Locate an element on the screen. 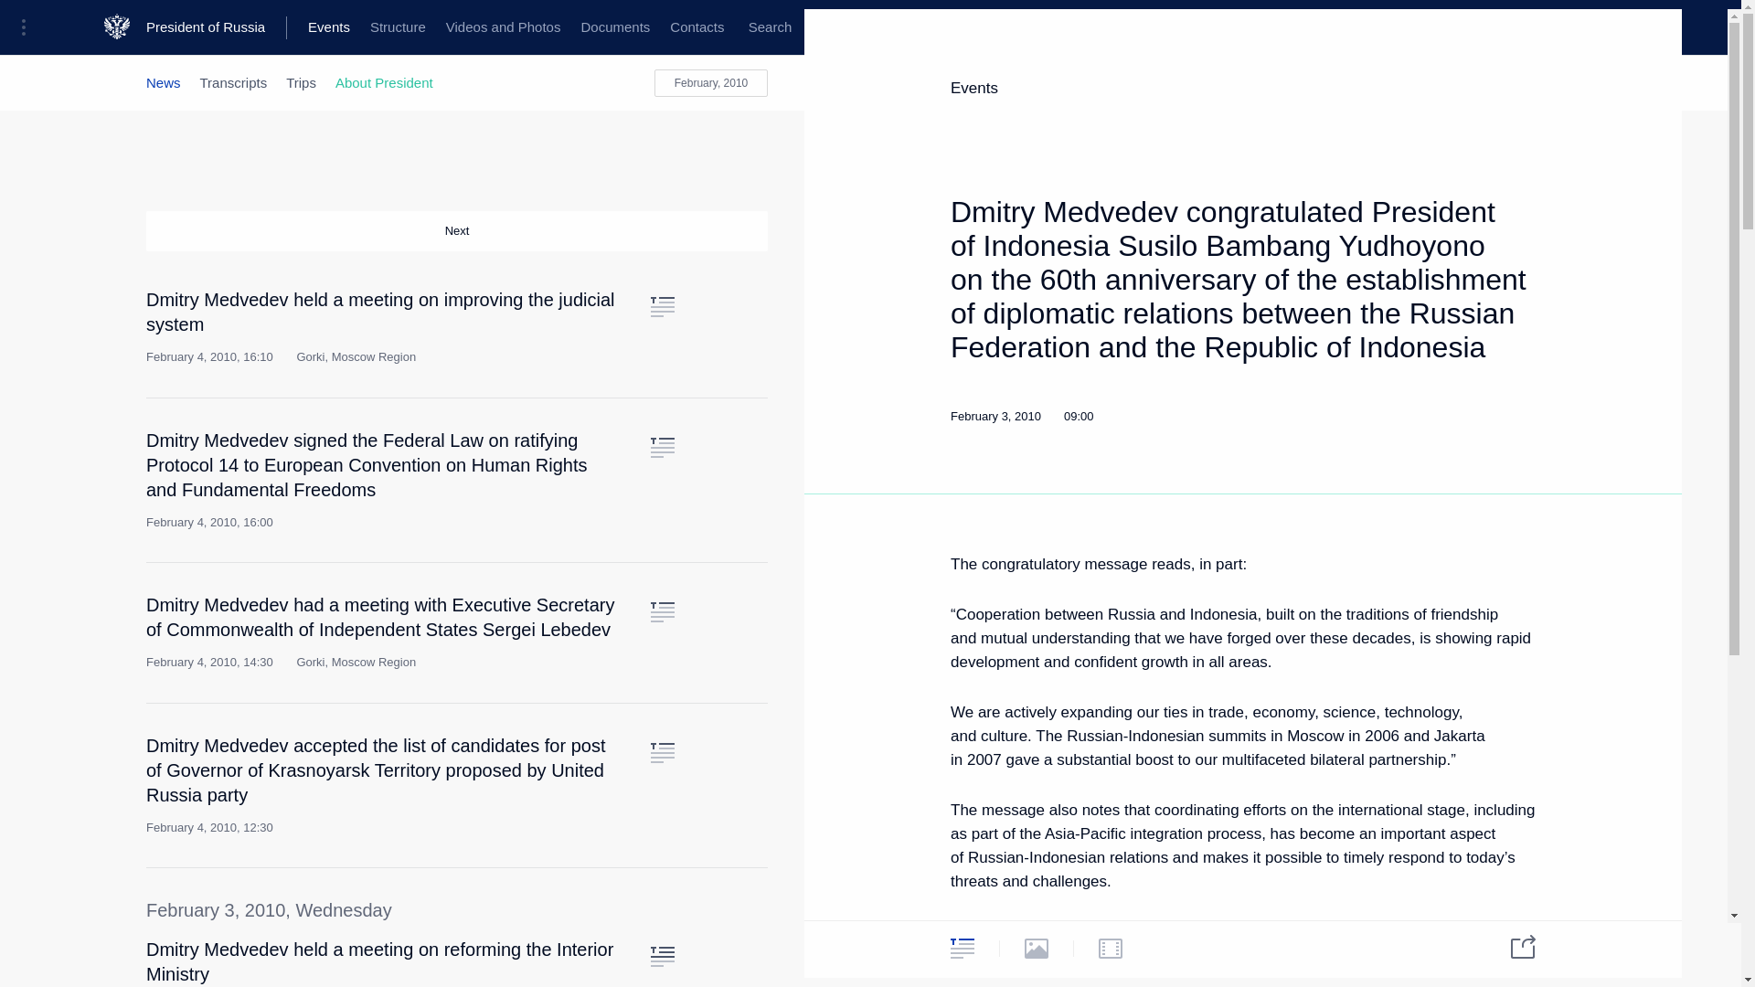 The height and width of the screenshot is (987, 1755). Text of the article is located at coordinates (662, 612).